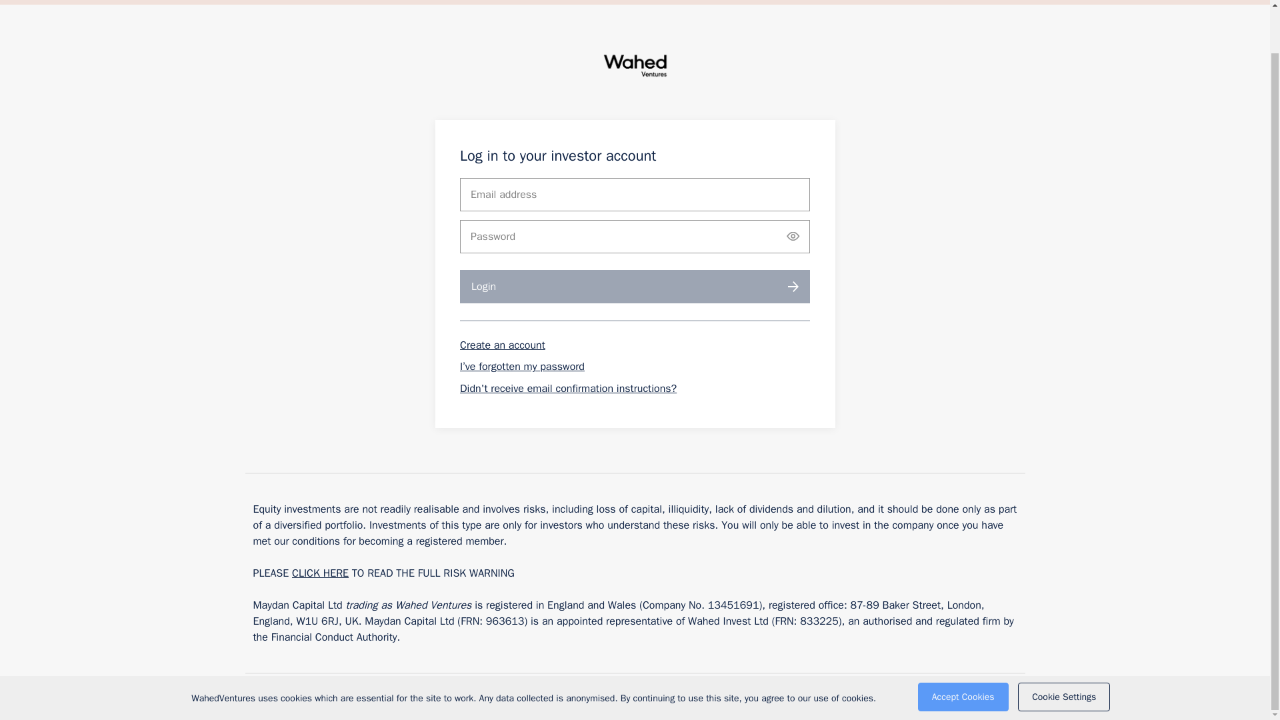 Image resolution: width=1280 pixels, height=720 pixels. I want to click on Login, so click(635, 287).